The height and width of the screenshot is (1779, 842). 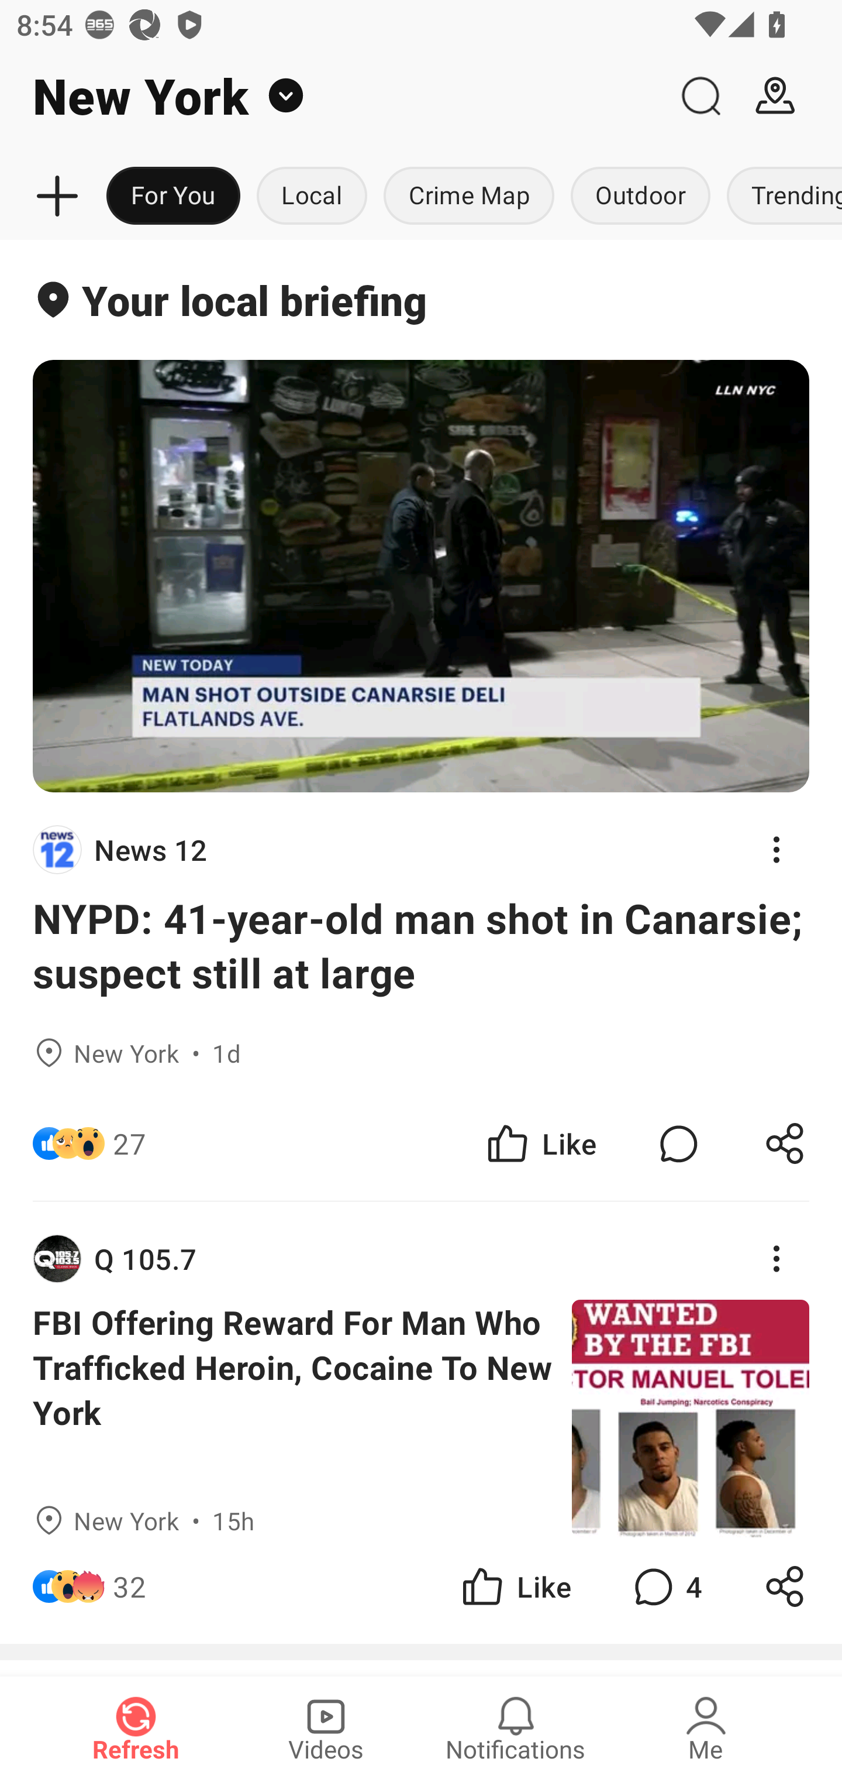 What do you see at coordinates (326, 1728) in the screenshot?
I see `Videos` at bounding box center [326, 1728].